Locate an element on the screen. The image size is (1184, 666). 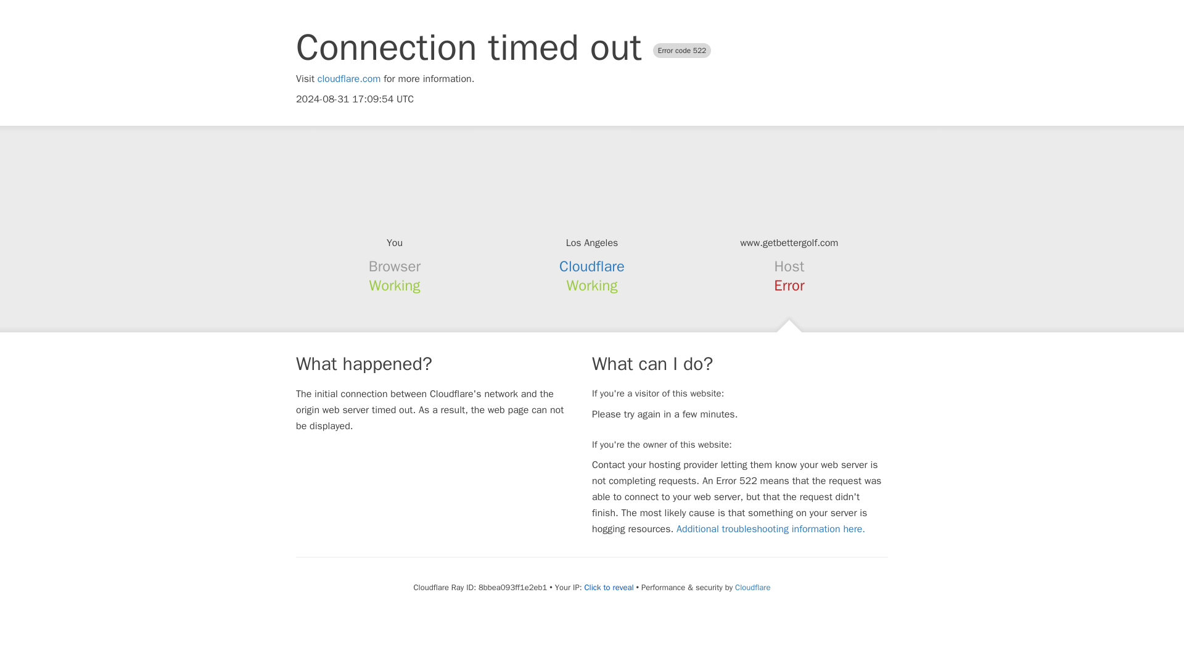
Click to reveal is located at coordinates (609, 587).